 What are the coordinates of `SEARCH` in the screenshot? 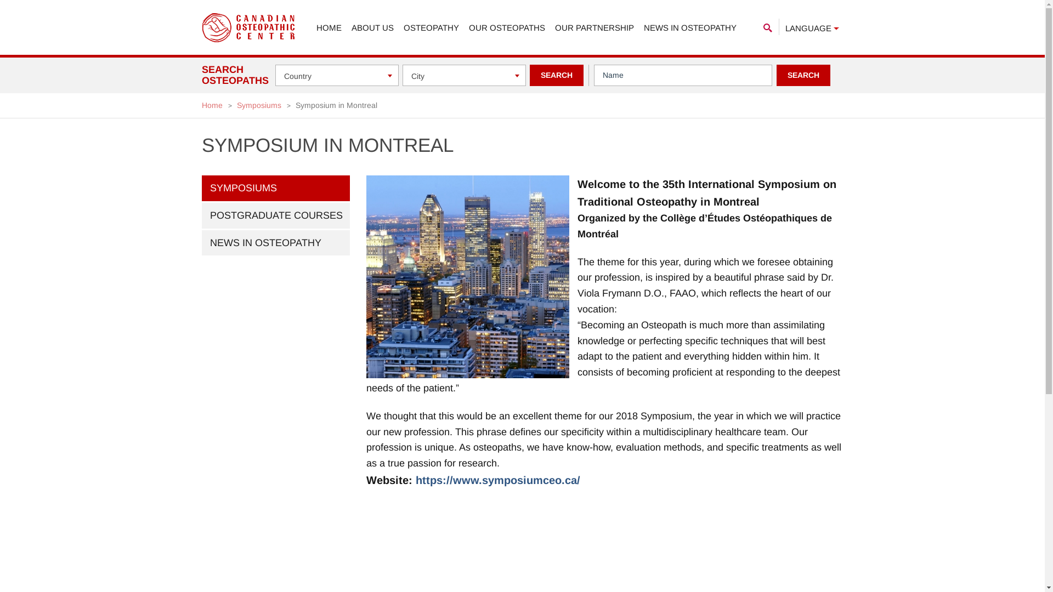 It's located at (557, 76).